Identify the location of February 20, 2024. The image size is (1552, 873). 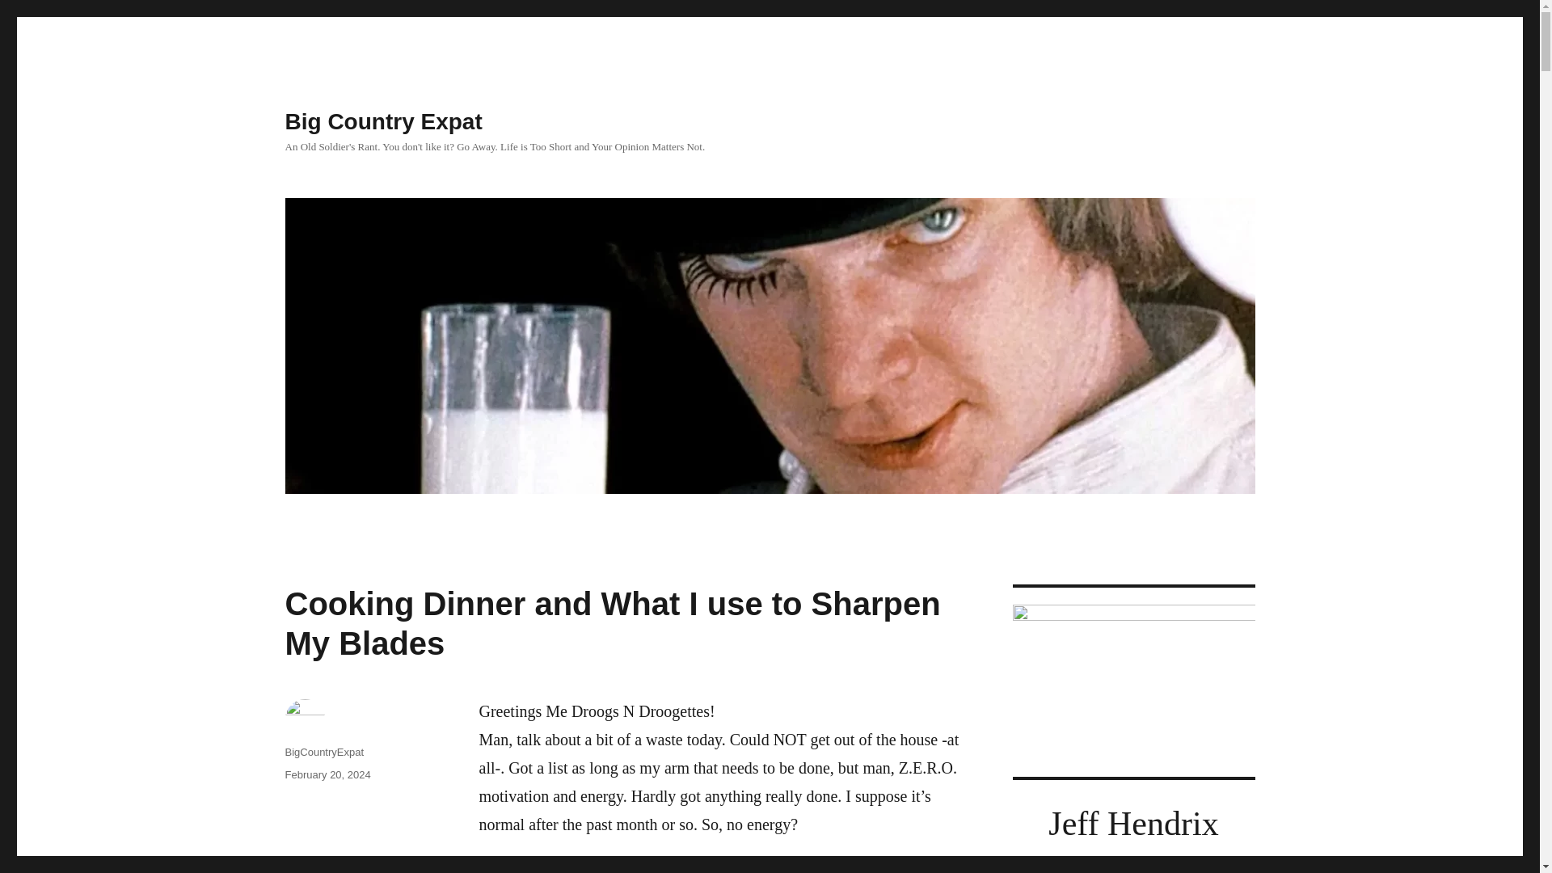
(327, 774).